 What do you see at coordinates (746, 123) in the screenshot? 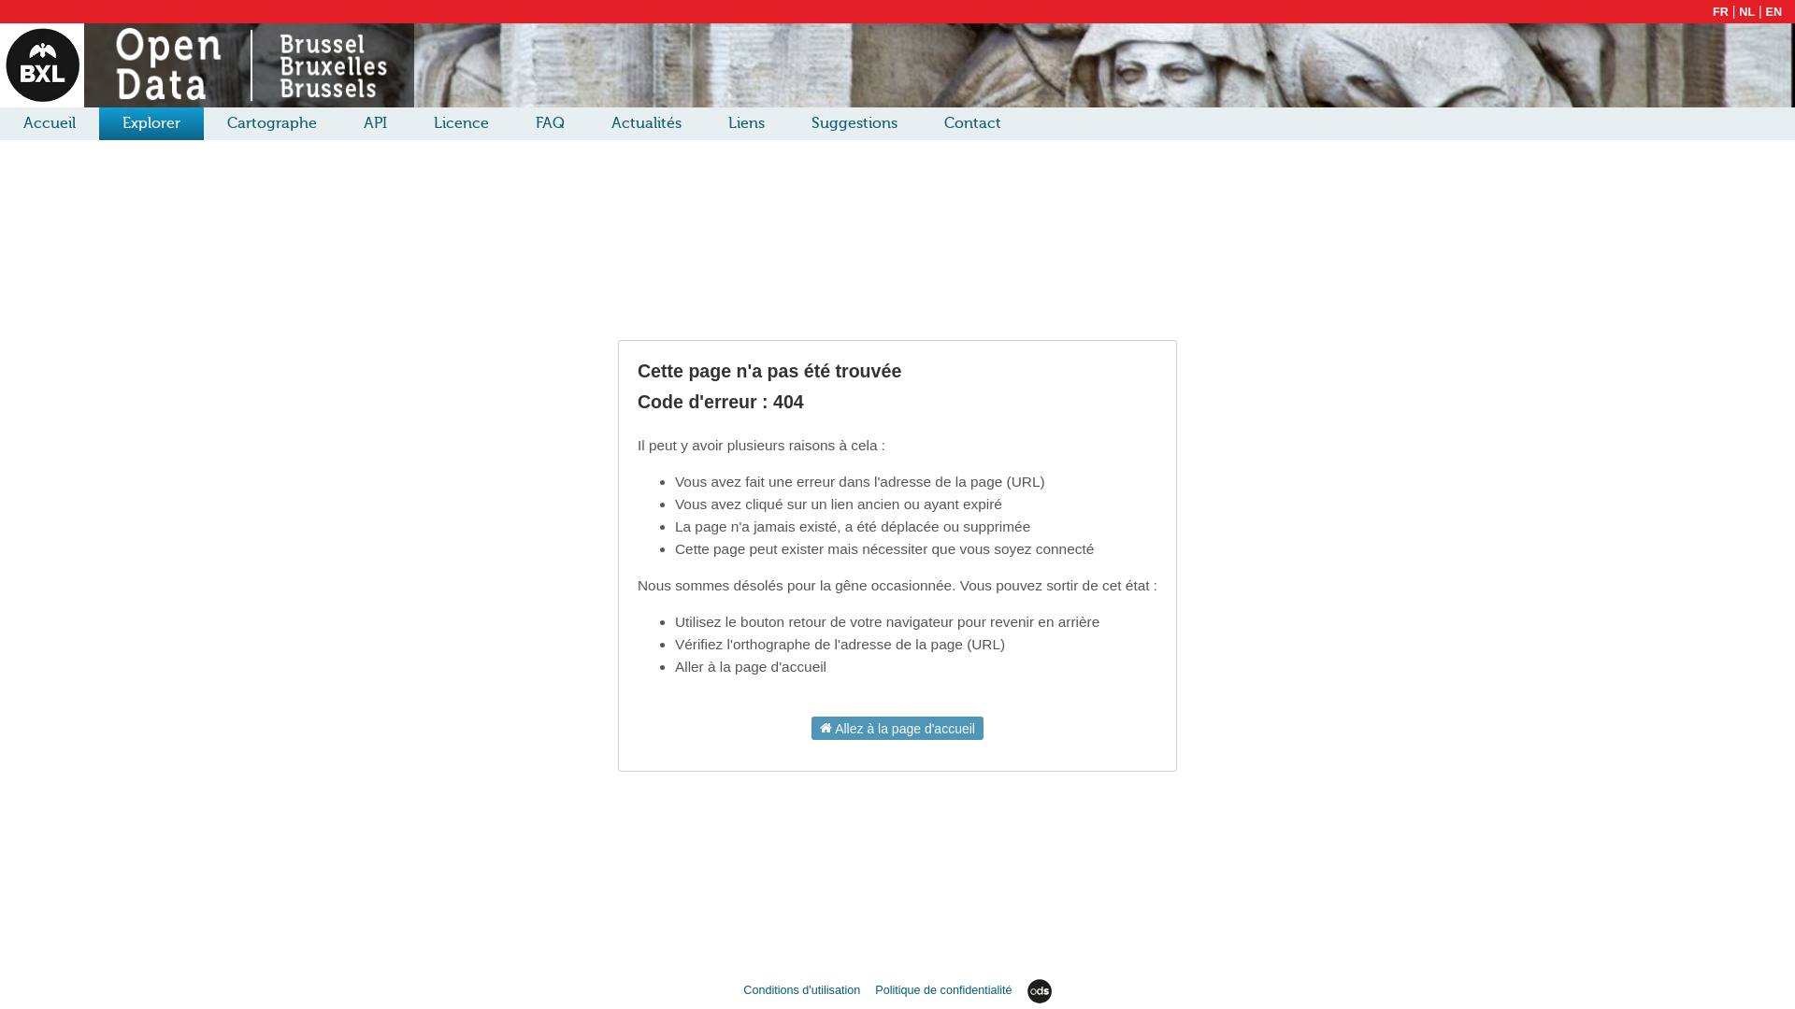
I see `Liens` at bounding box center [746, 123].